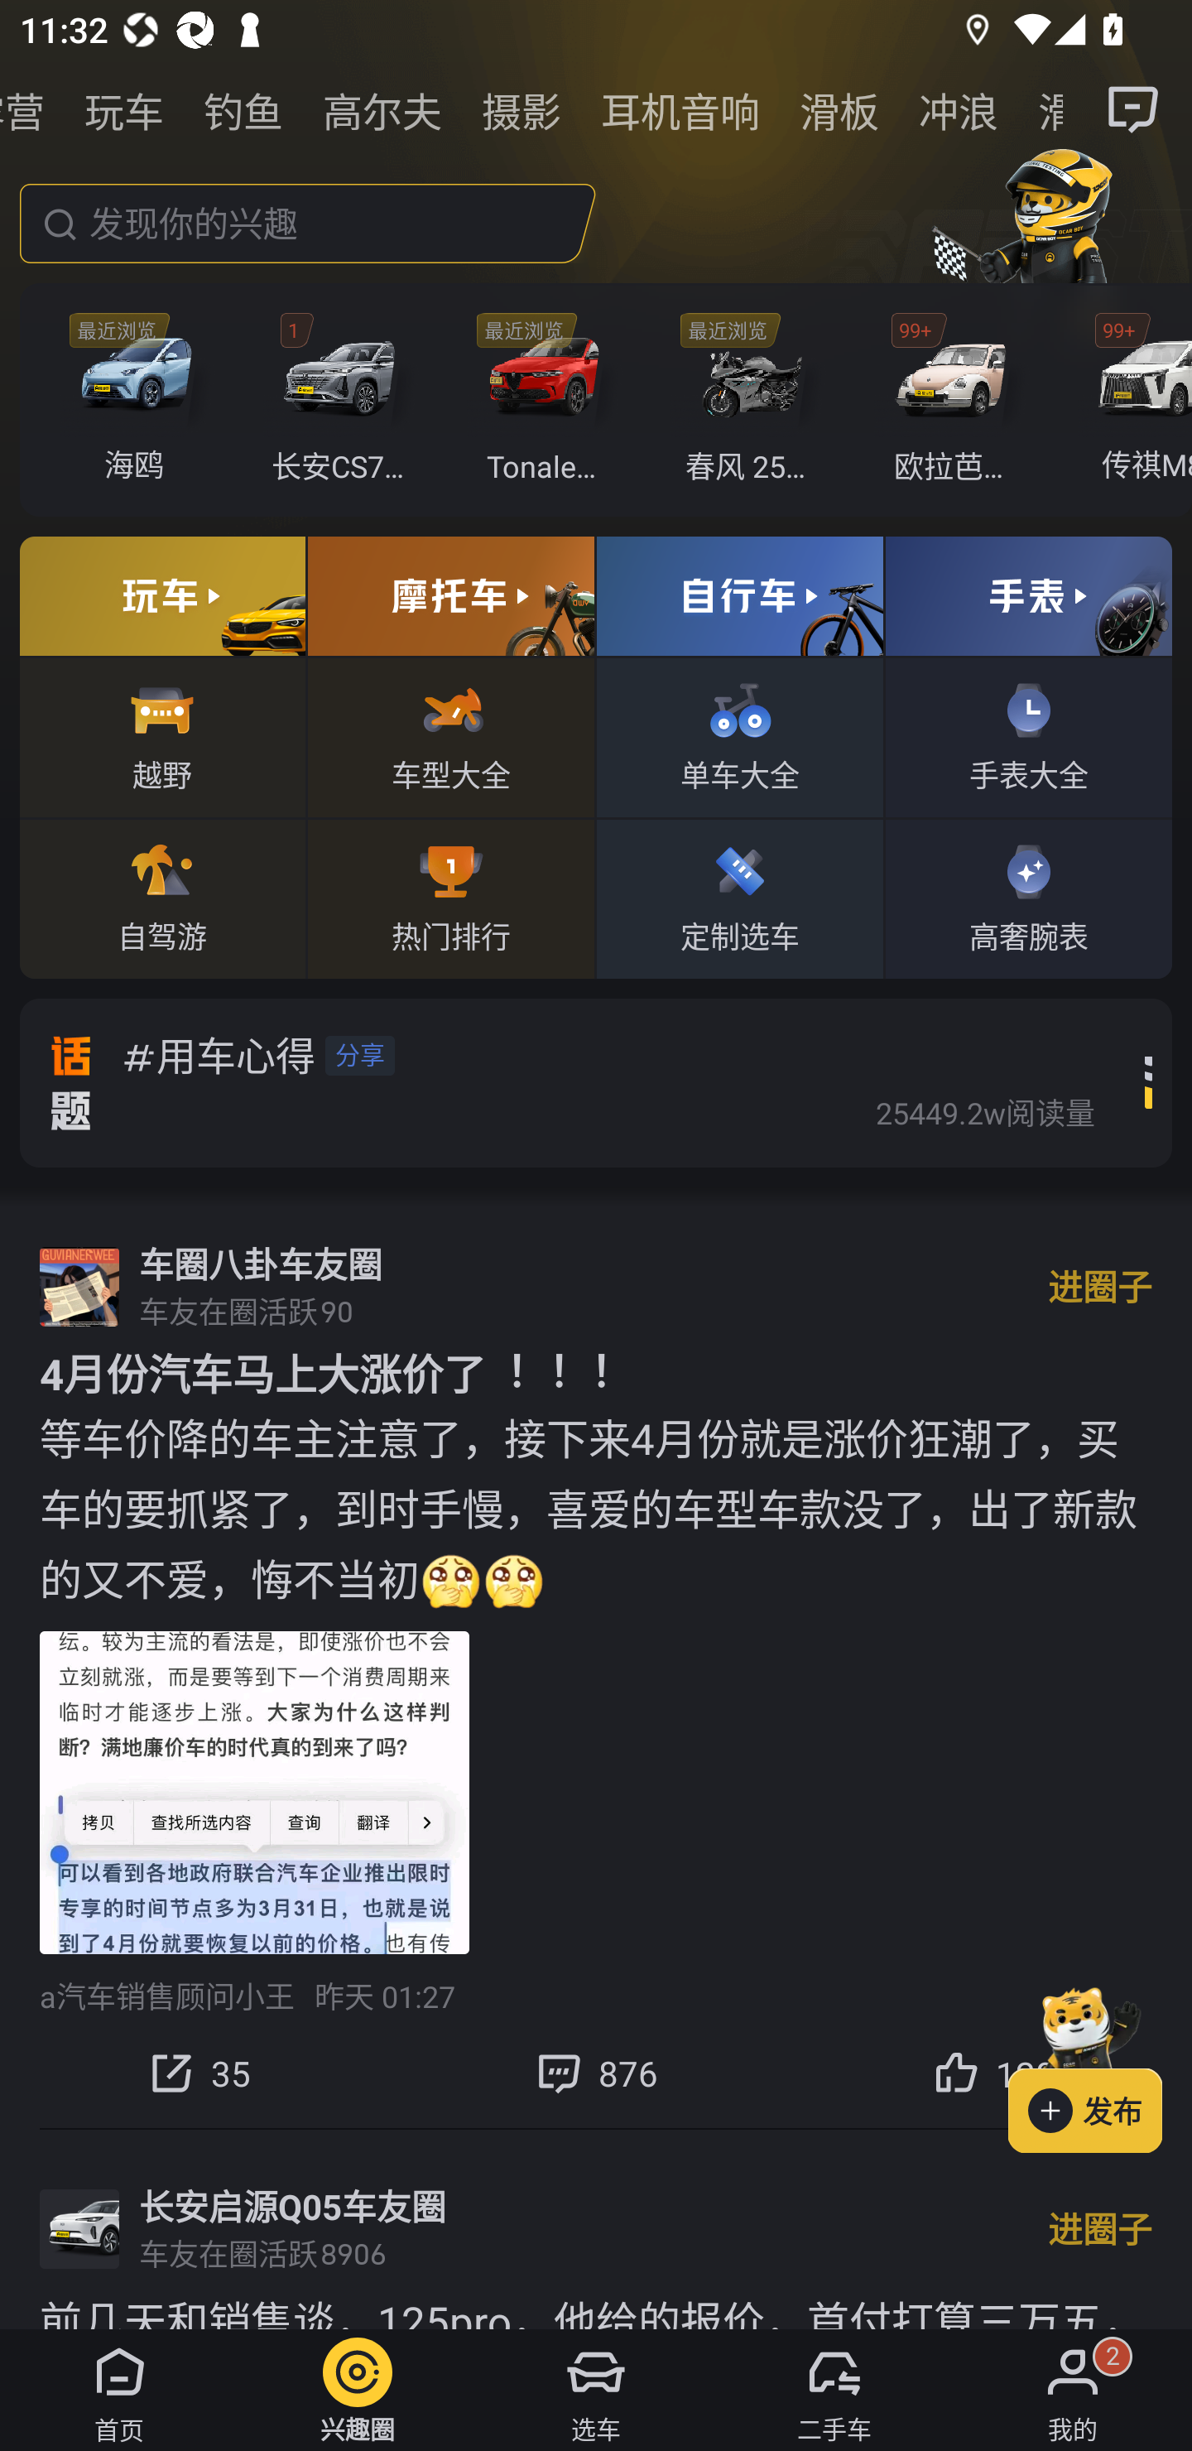 The width and height of the screenshot is (1192, 2451). I want to click on 越野, so click(162, 737).